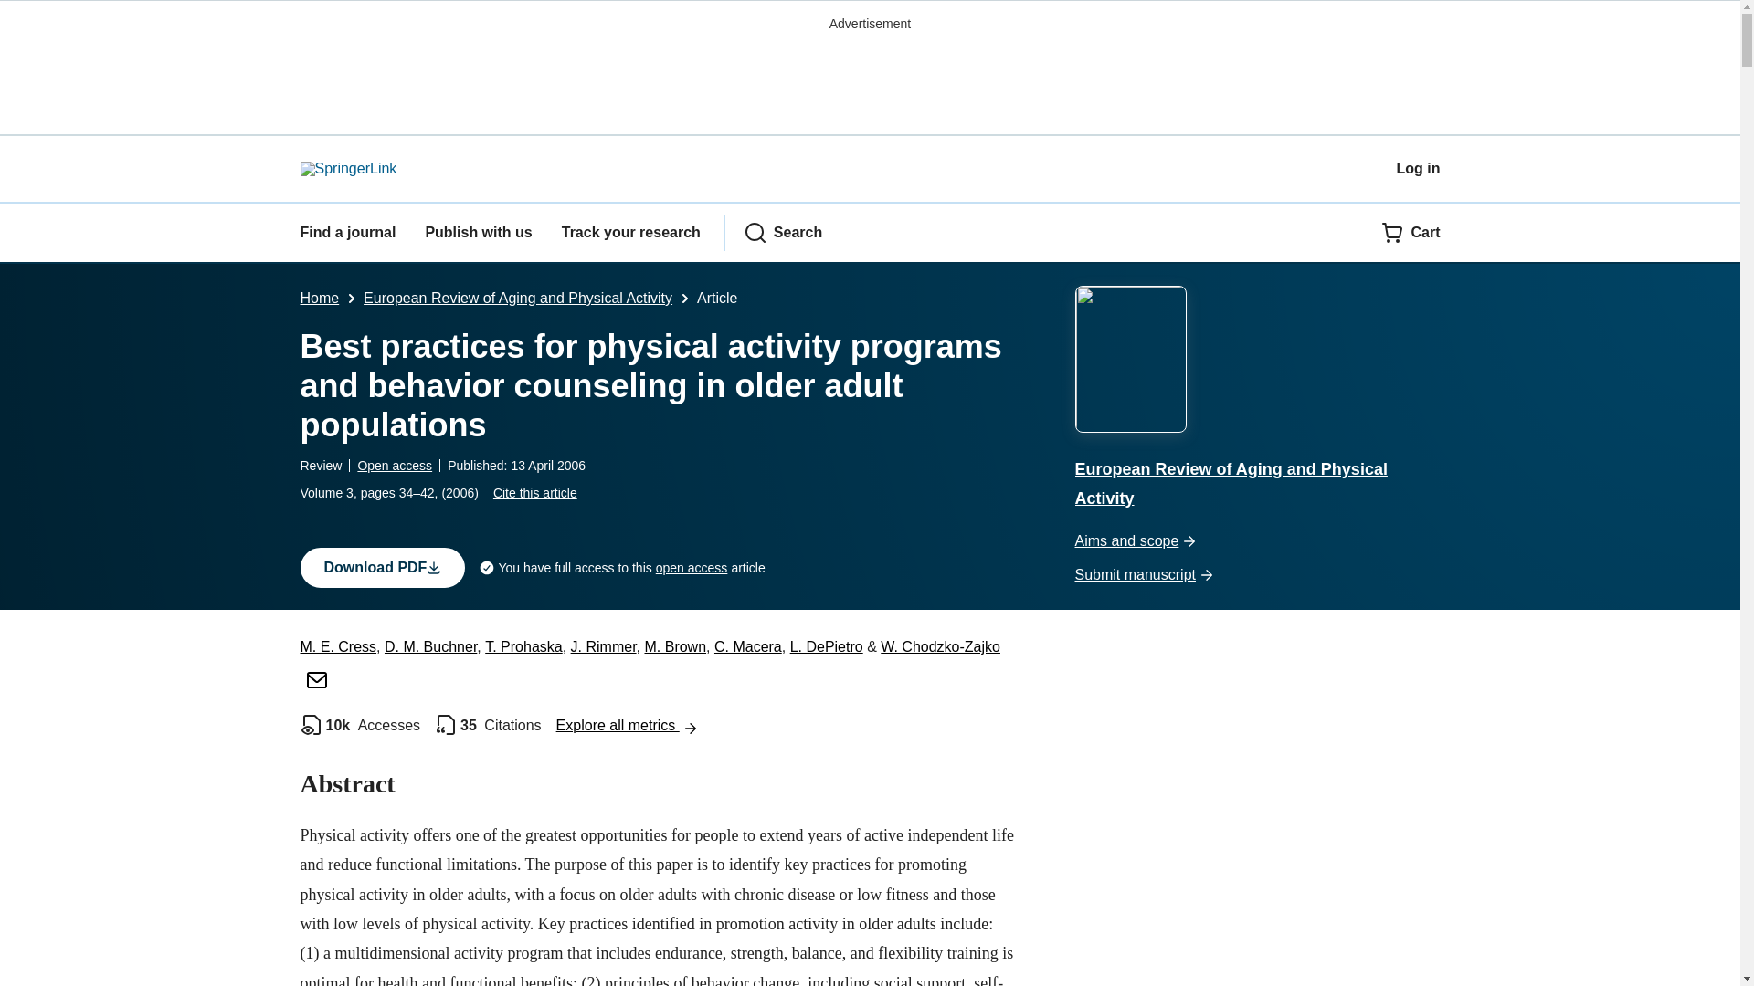 This screenshot has height=986, width=1754. I want to click on European Review of Aging and Physical Activity, so click(517, 298).